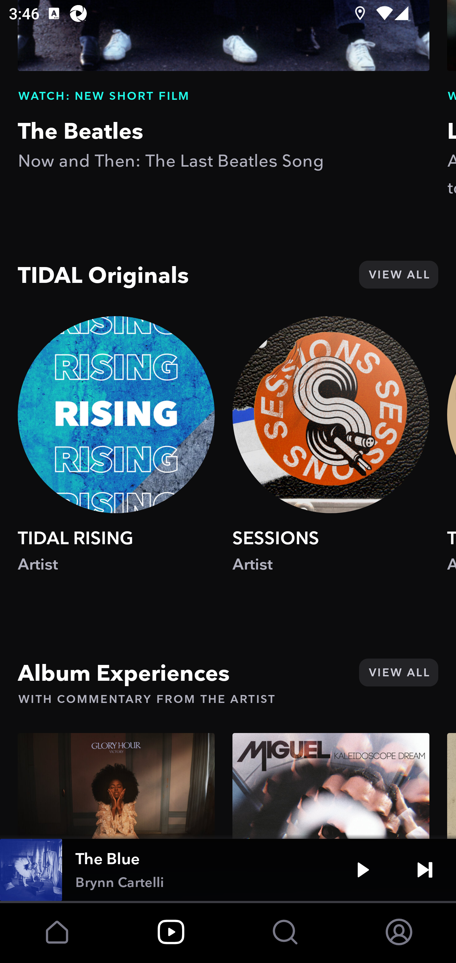  What do you see at coordinates (228, 870) in the screenshot?
I see `The Blue Brynn Cartelli Play` at bounding box center [228, 870].